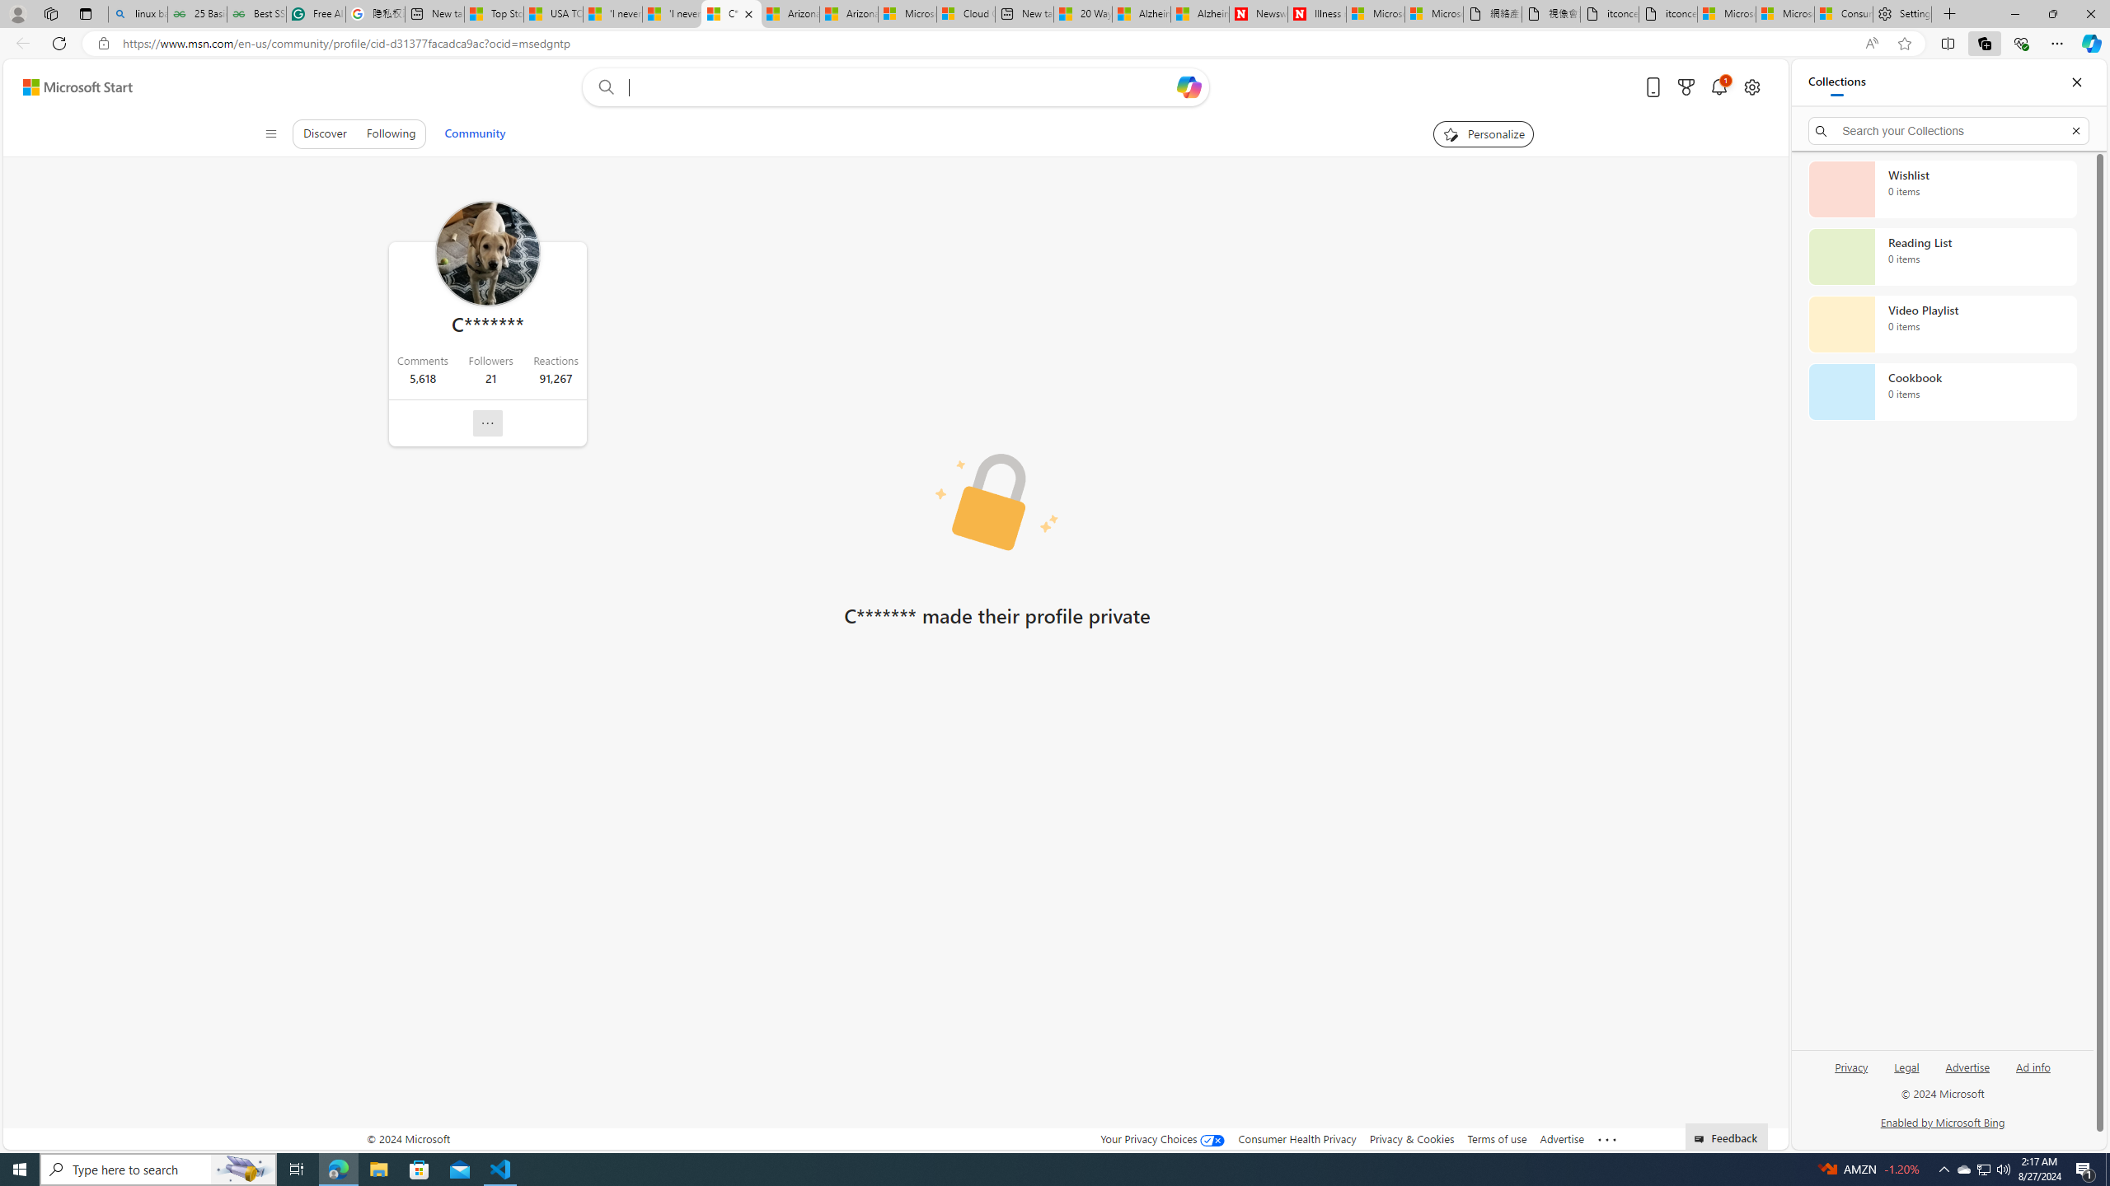 The width and height of the screenshot is (2110, 1186). Describe the element at coordinates (476, 133) in the screenshot. I see `Community` at that location.